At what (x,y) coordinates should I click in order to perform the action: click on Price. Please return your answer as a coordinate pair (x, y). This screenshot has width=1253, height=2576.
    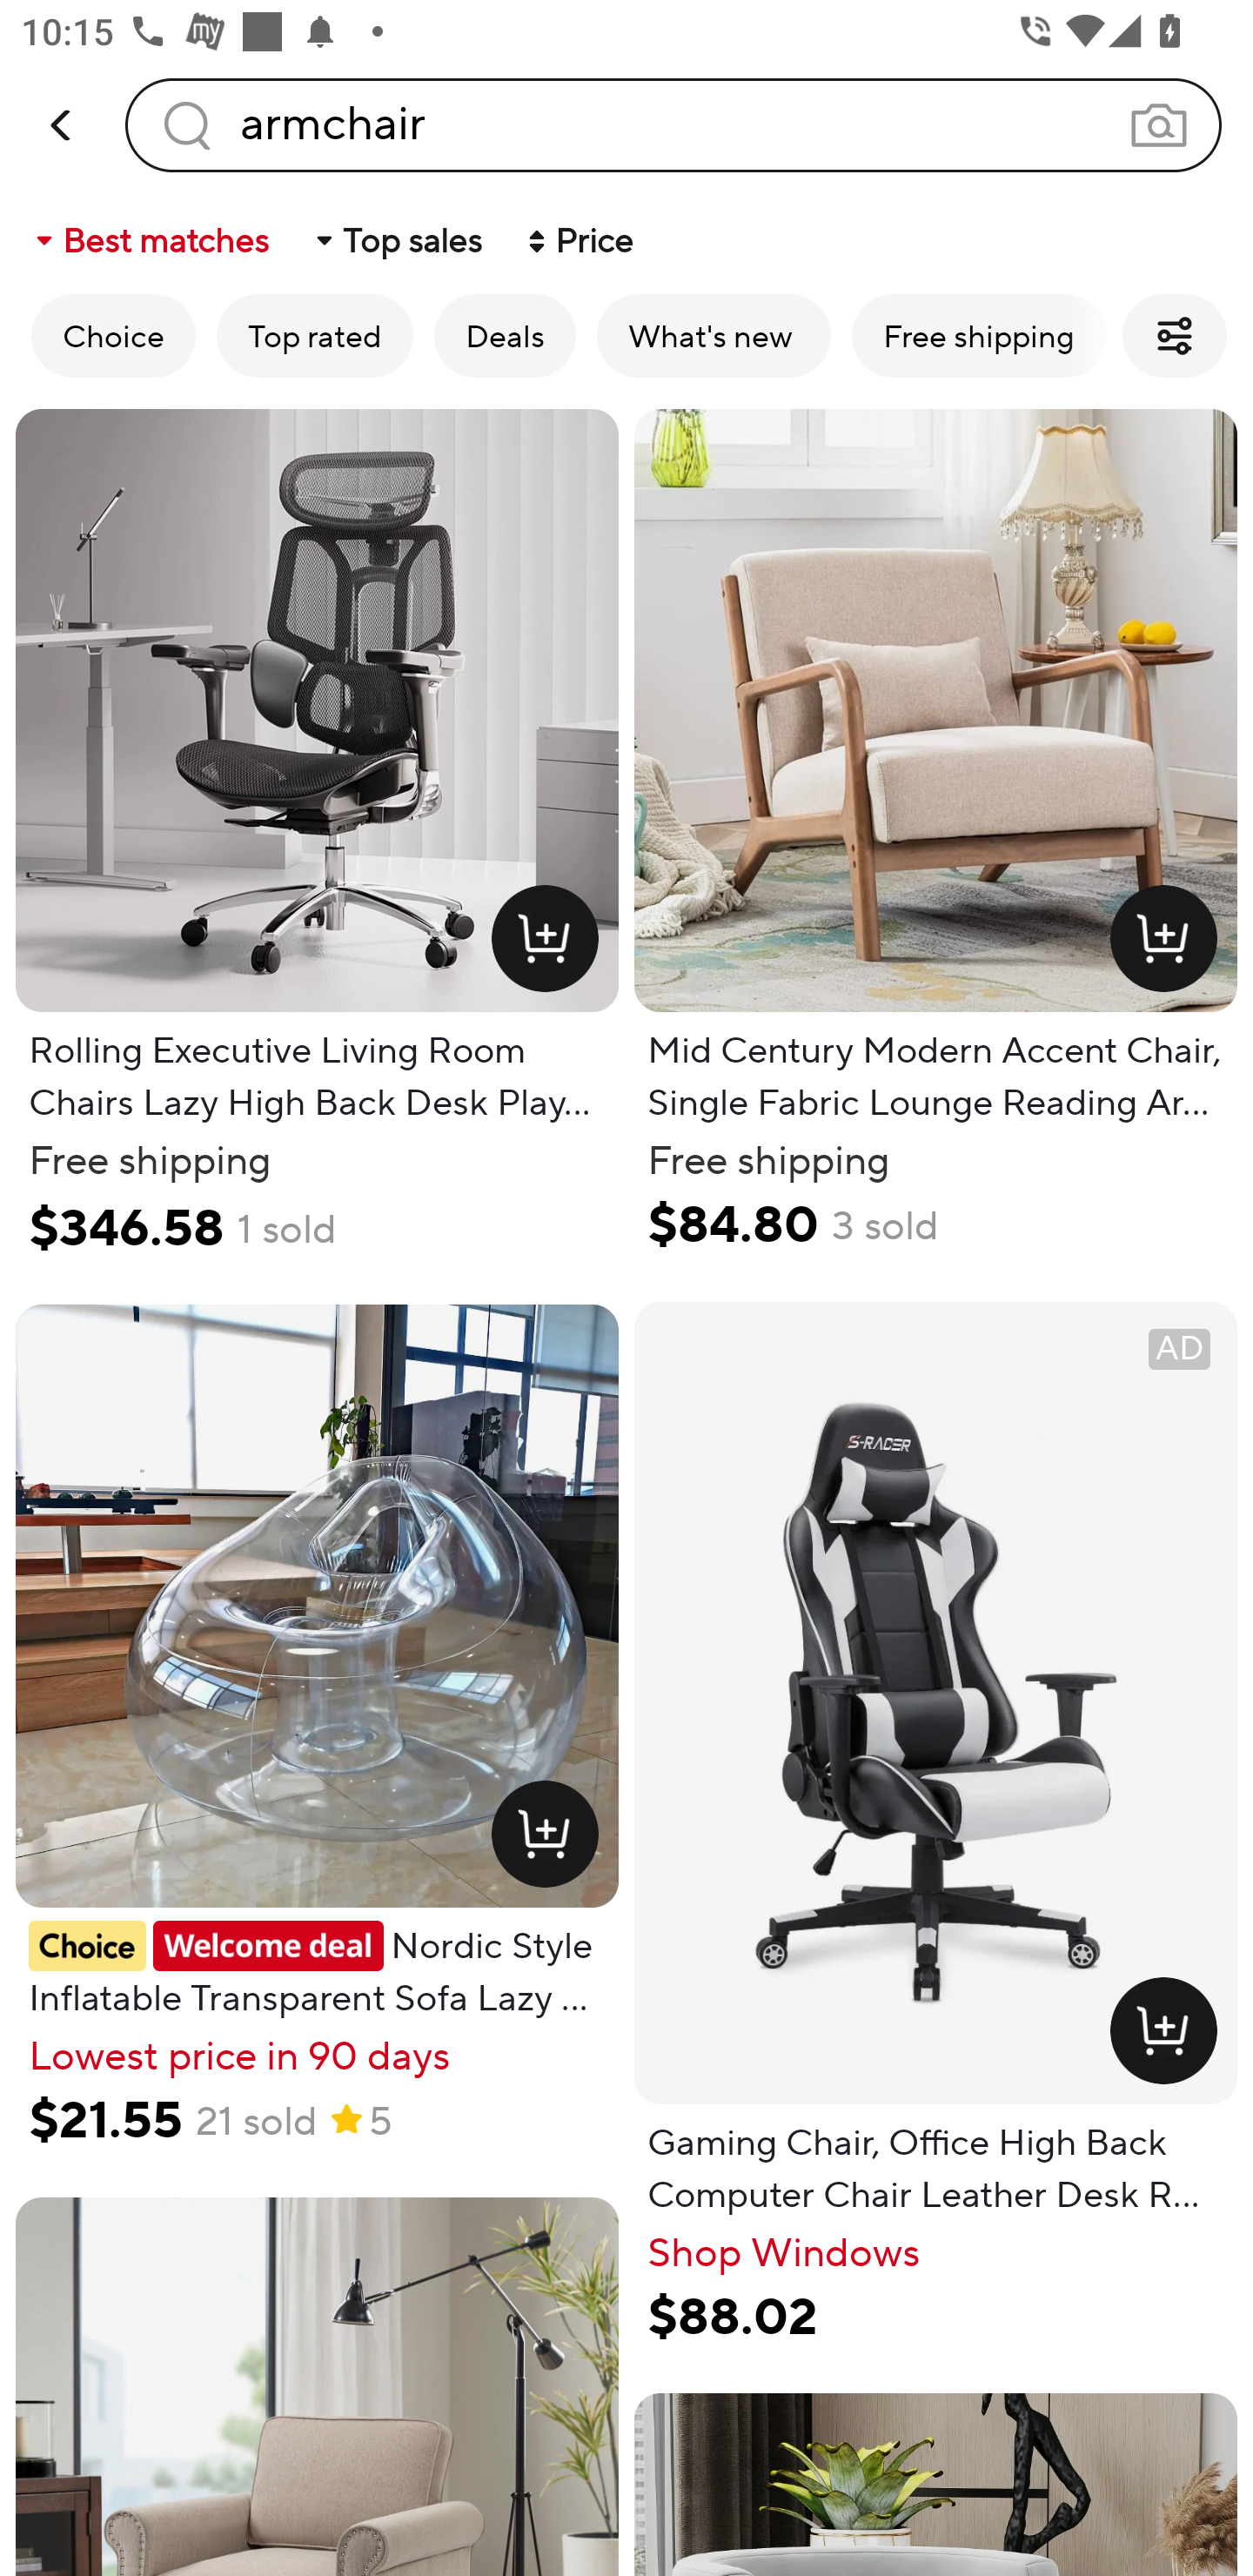
    Looking at the image, I should click on (578, 240).